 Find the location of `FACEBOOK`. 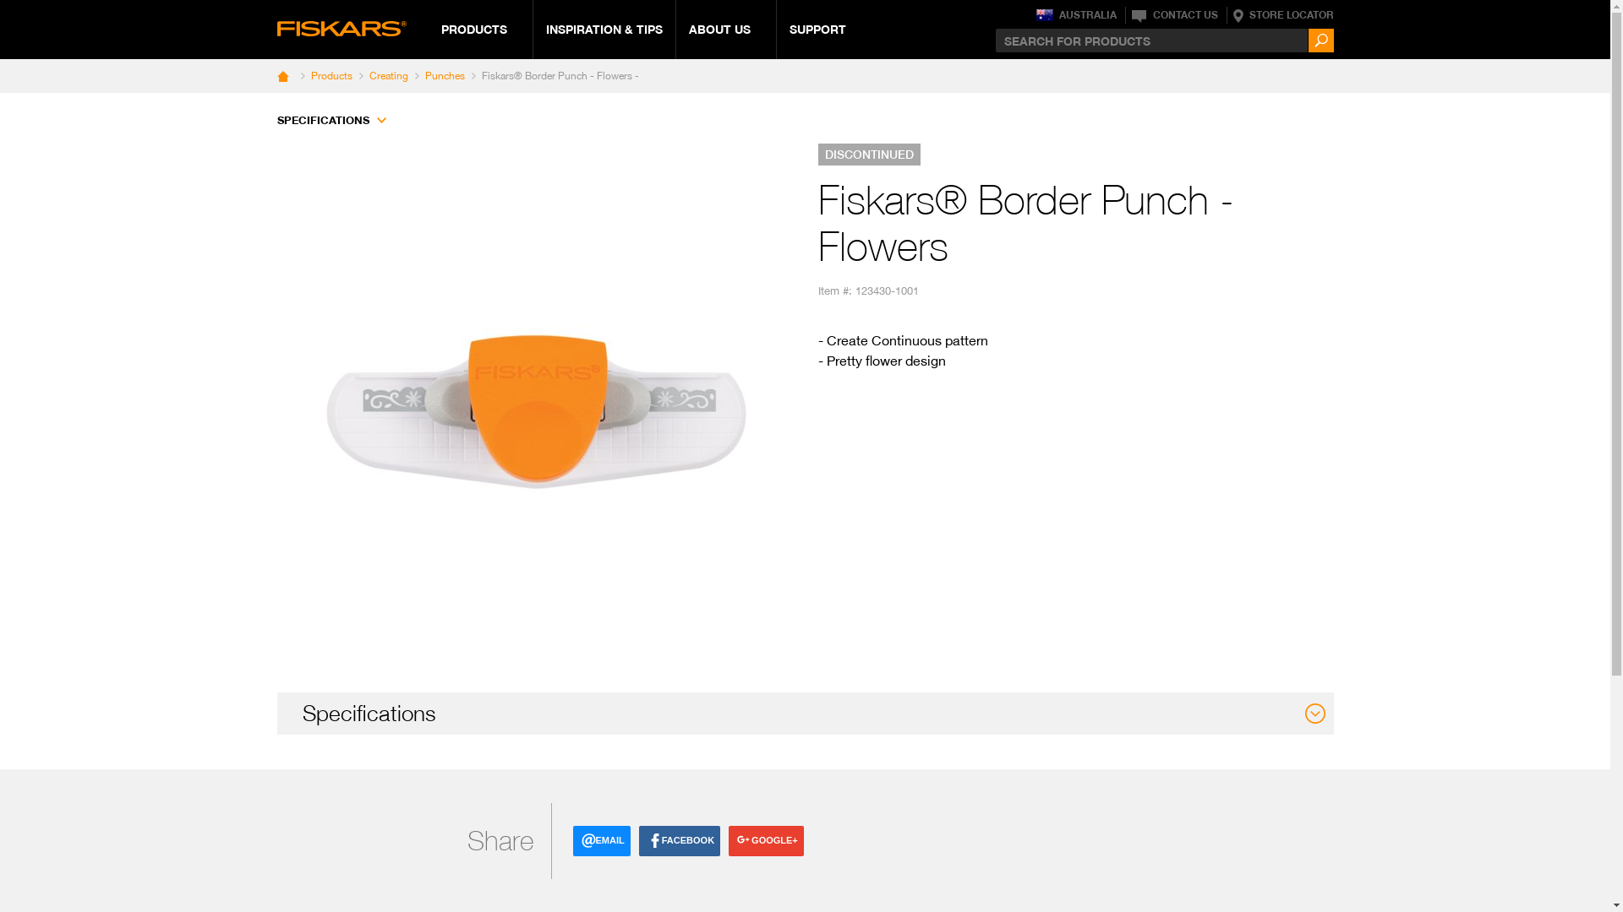

FACEBOOK is located at coordinates (680, 841).